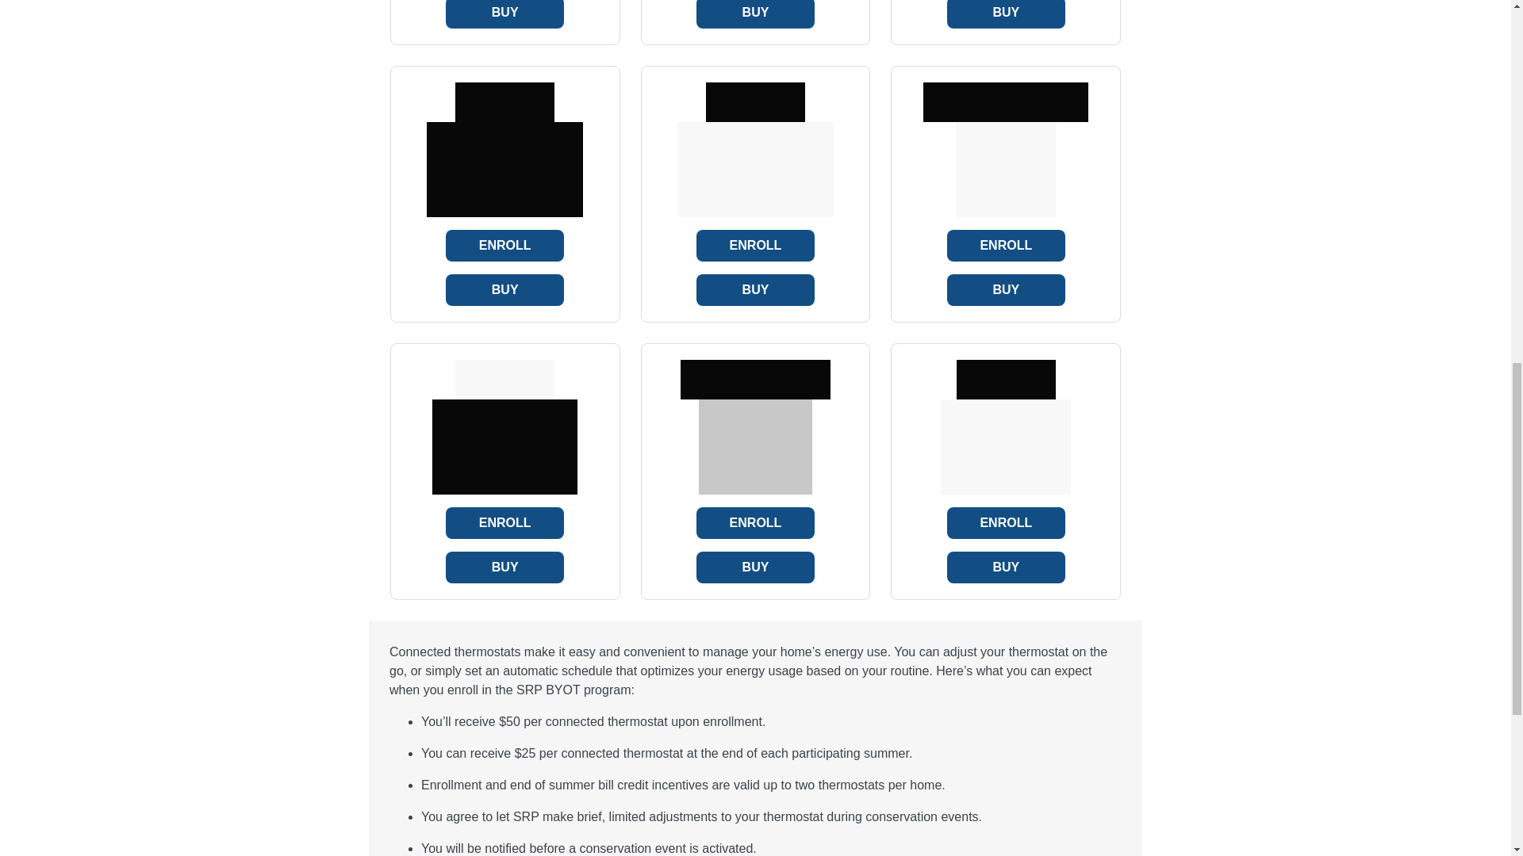  I want to click on ENROLL, so click(1006, 246).